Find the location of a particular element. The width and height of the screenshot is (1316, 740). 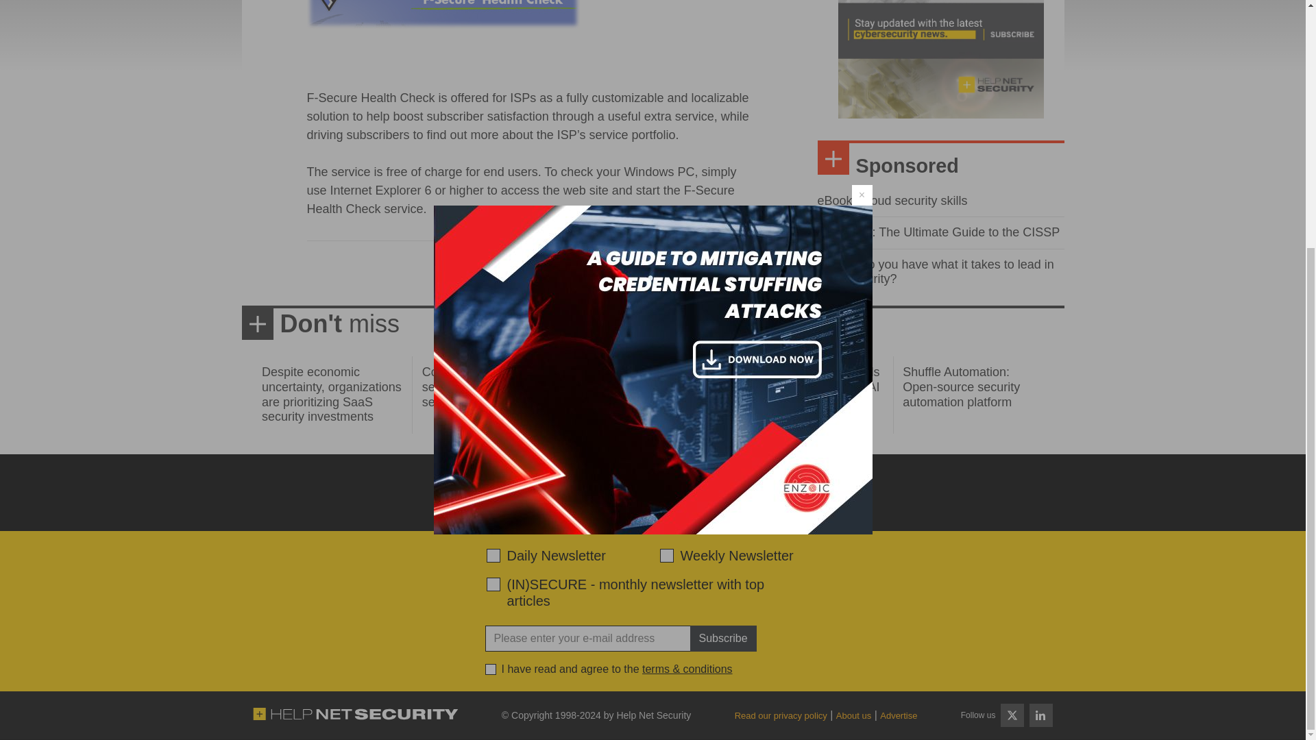

1 is located at coordinates (491, 669).